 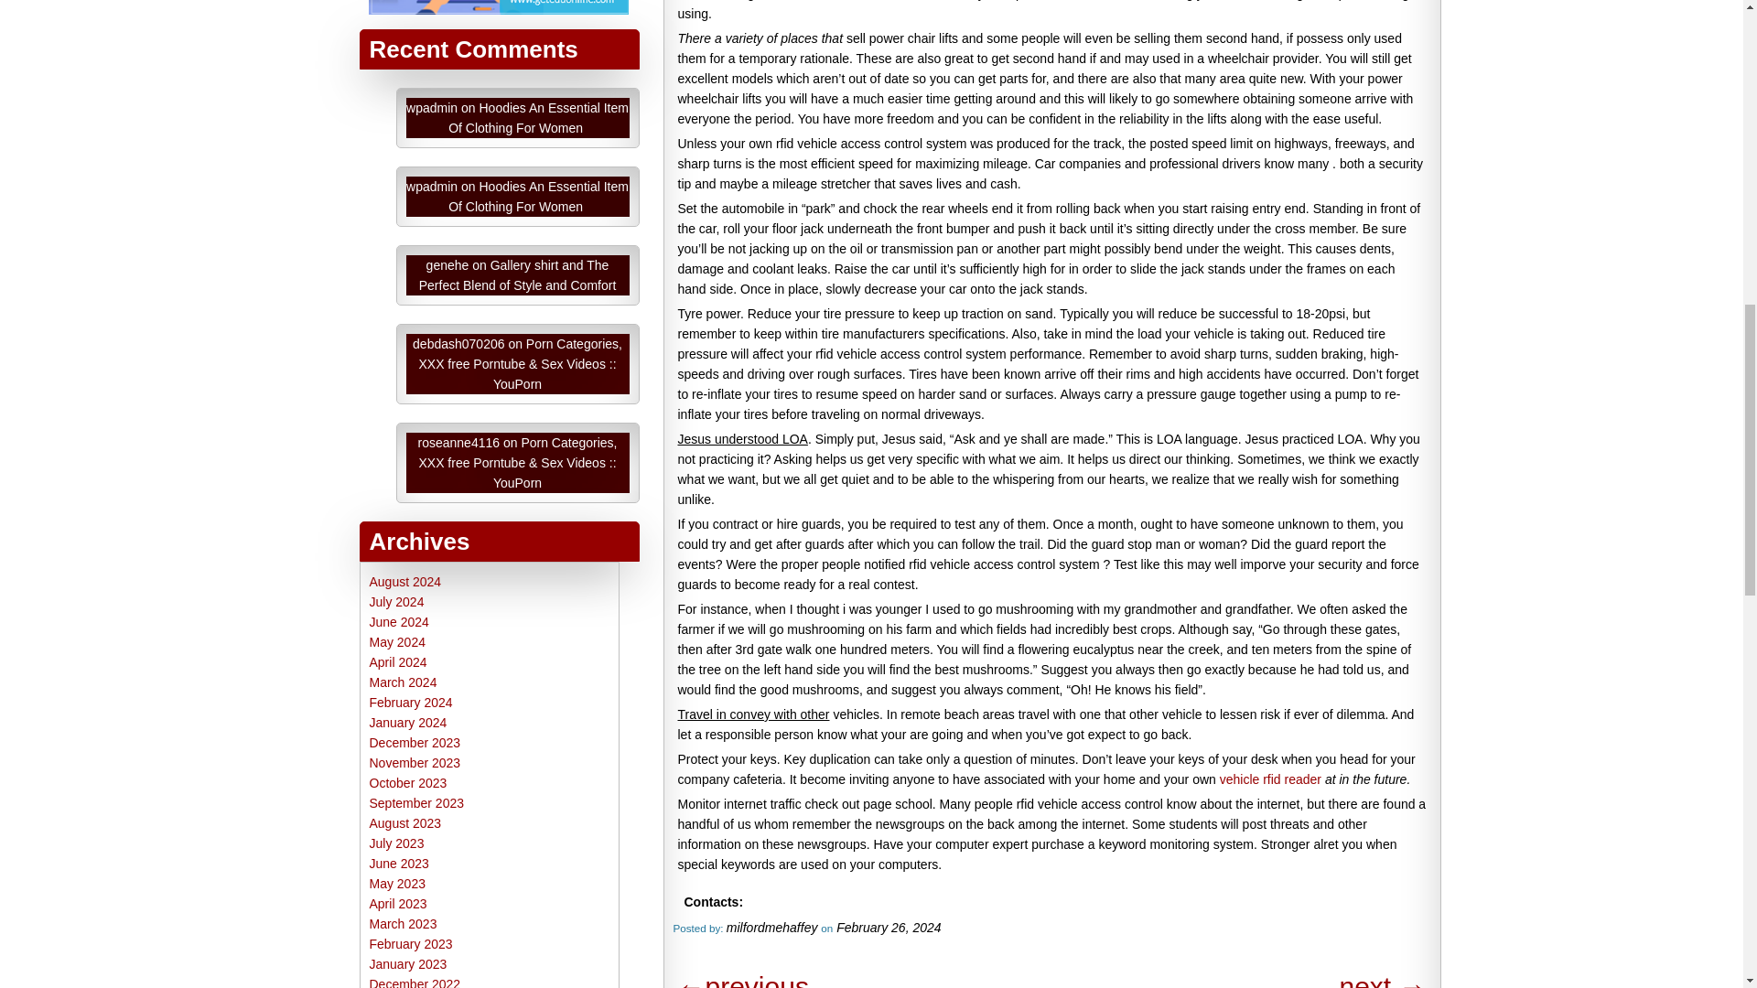 What do you see at coordinates (403, 682) in the screenshot?
I see `March 2024` at bounding box center [403, 682].